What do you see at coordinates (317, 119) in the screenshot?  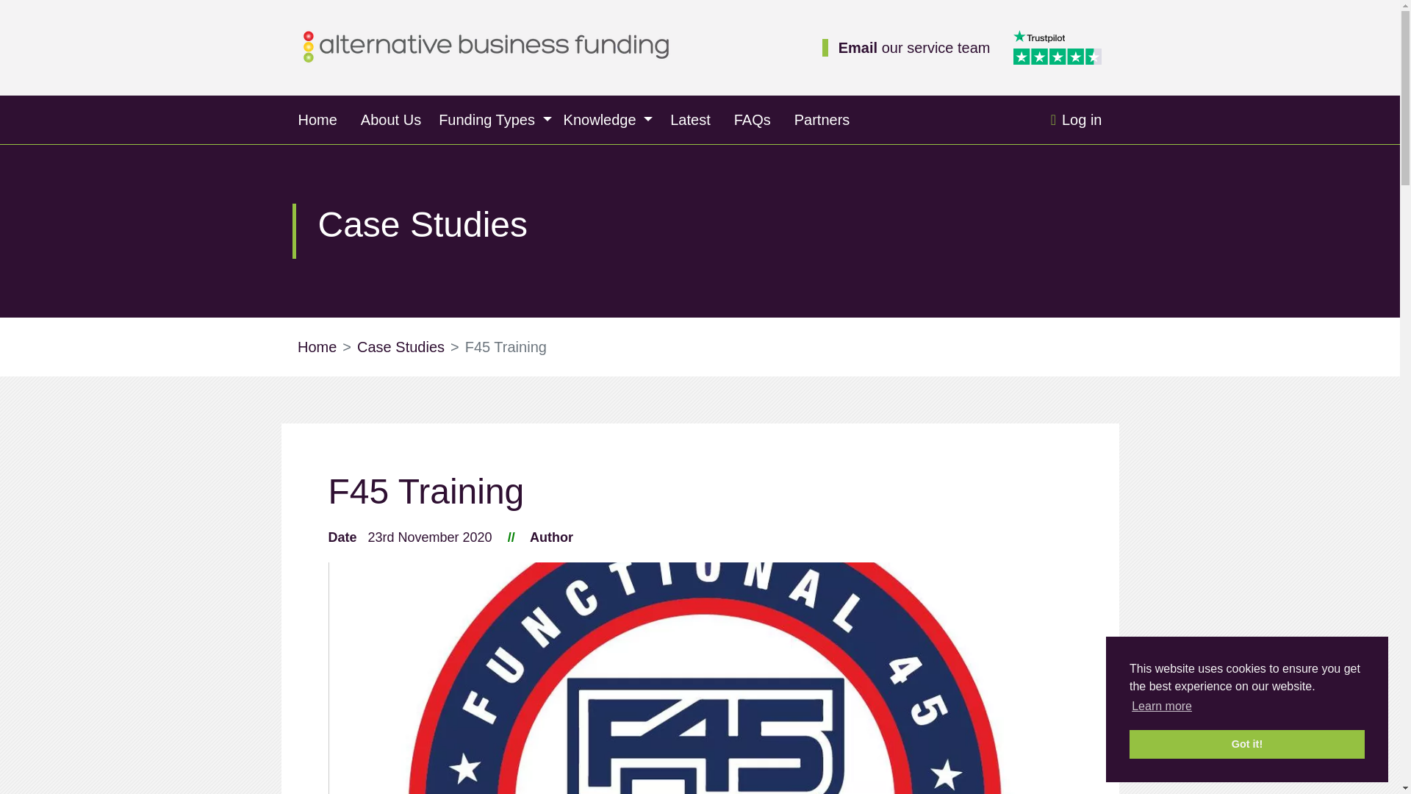 I see `Home` at bounding box center [317, 119].